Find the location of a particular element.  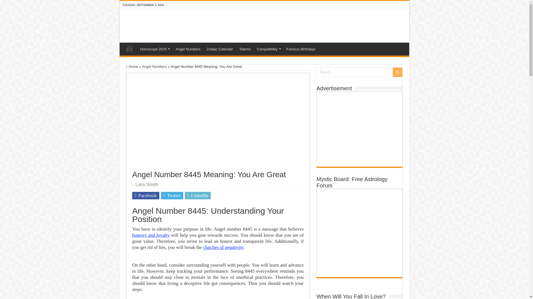

Search is located at coordinates (359, 72).